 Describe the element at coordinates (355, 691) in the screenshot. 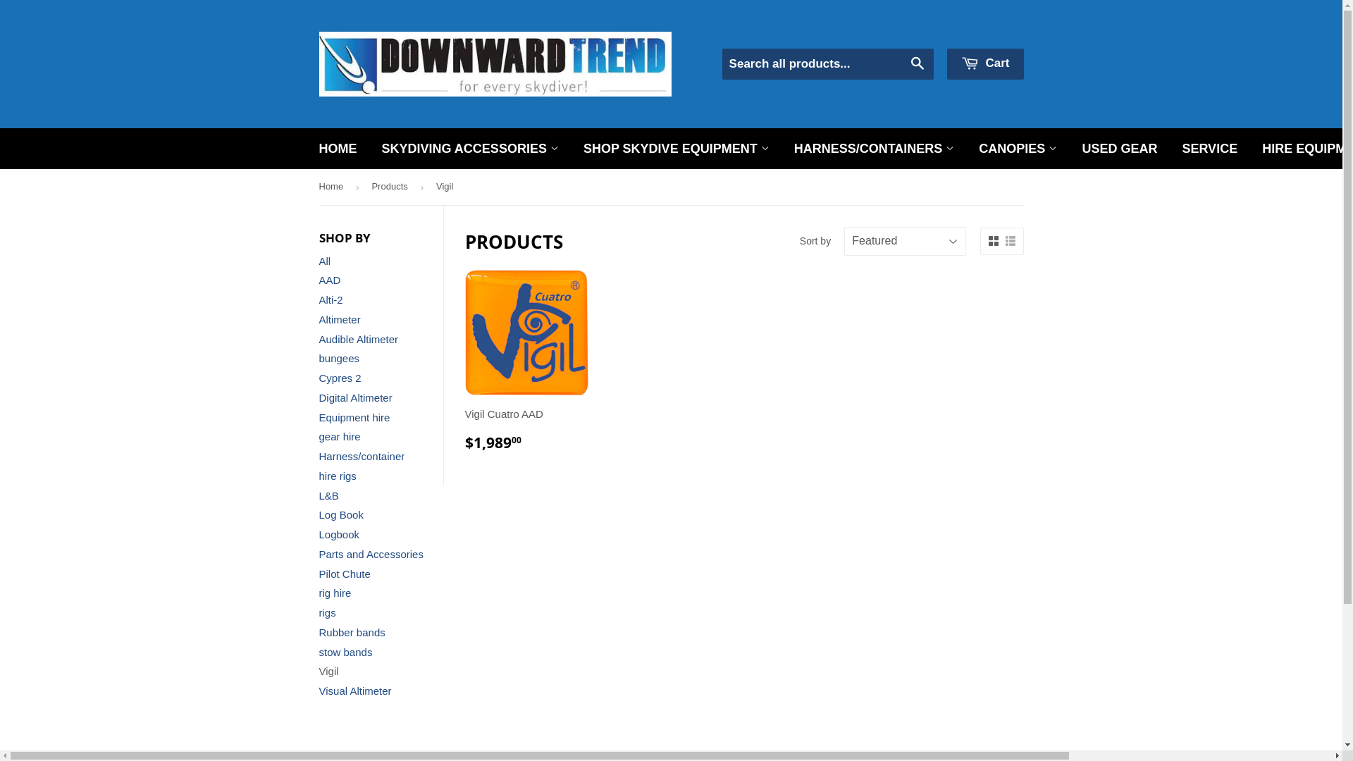

I see `Visual Altimeter` at that location.